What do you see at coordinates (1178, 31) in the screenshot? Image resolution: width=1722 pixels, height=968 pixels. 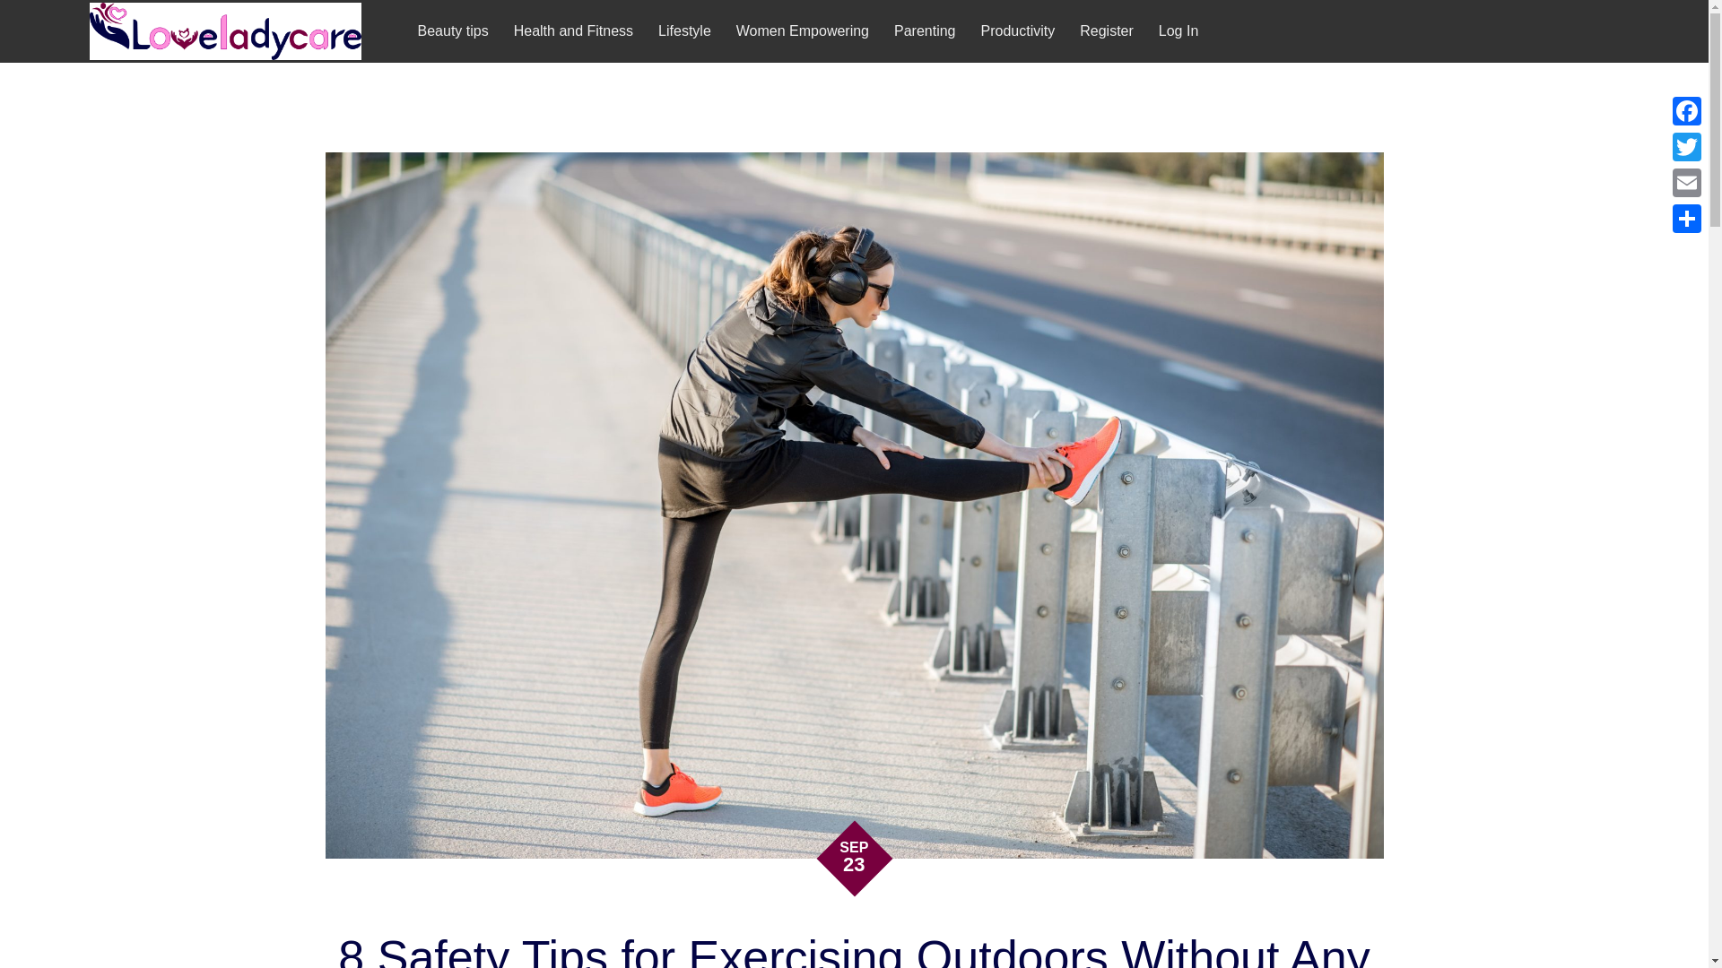 I see `Log In` at bounding box center [1178, 31].